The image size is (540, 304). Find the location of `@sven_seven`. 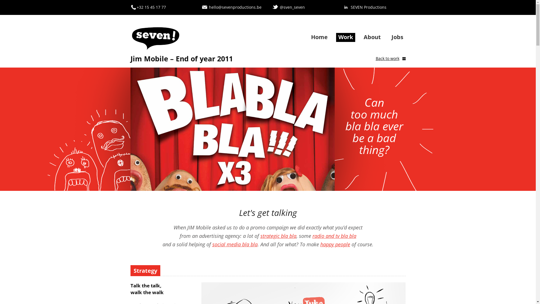

@sven_seven is located at coordinates (292, 7).